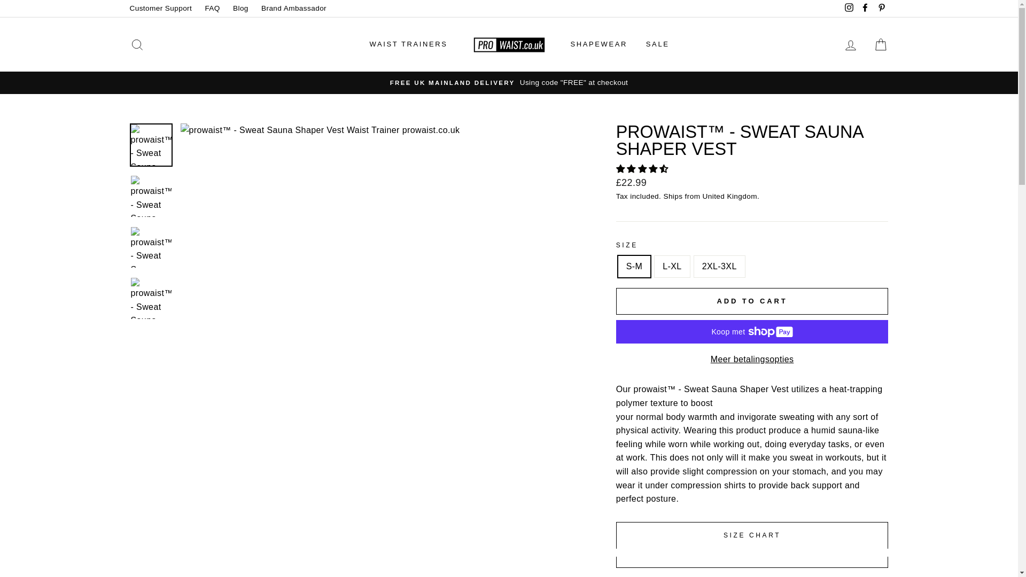 The width and height of the screenshot is (1026, 577). Describe the element at coordinates (212, 9) in the screenshot. I see `FAQ` at that location.